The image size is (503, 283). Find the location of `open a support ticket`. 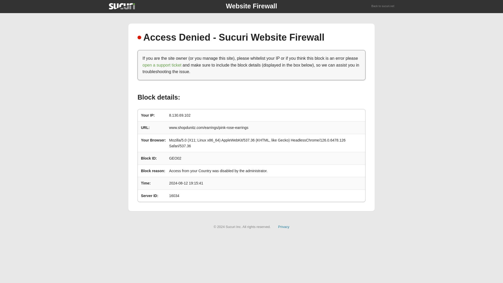

open a support ticket is located at coordinates (162, 65).